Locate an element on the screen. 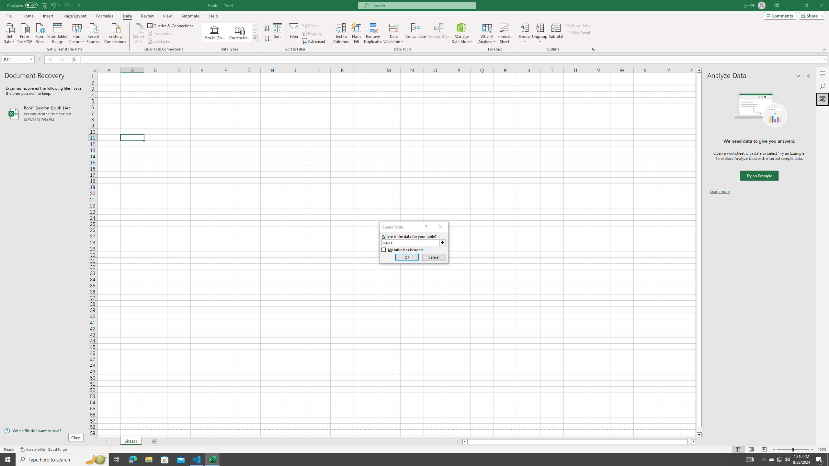 This screenshot has width=829, height=466. Which file do I want to save? is located at coordinates (44, 431).